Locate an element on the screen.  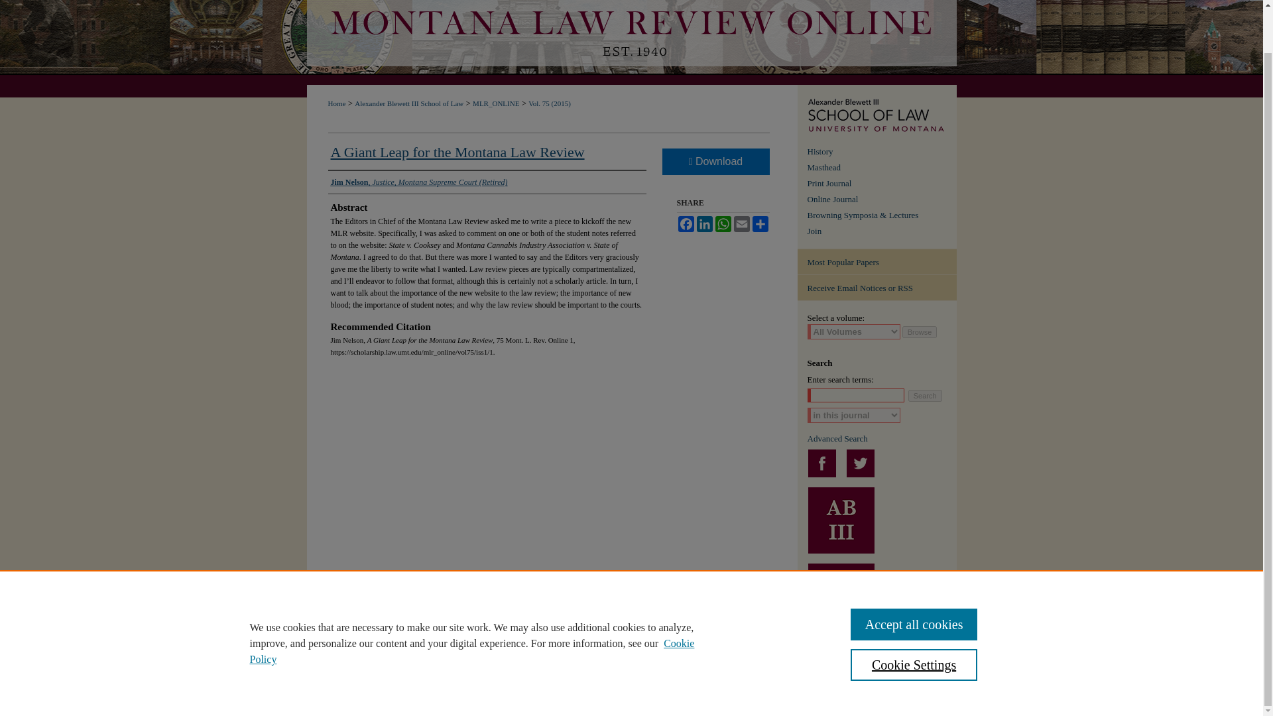
Print Journal is located at coordinates (882, 183).